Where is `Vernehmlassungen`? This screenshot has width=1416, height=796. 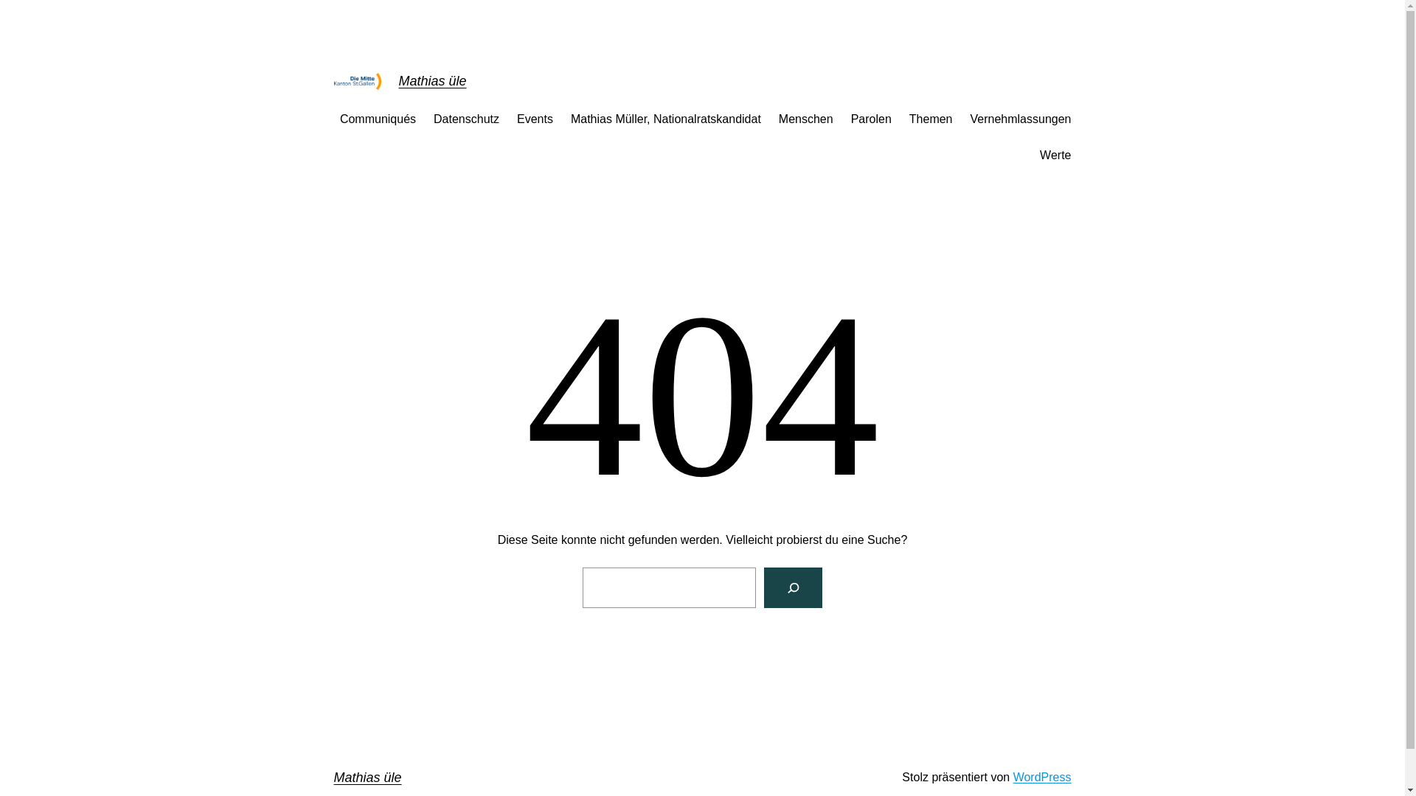
Vernehmlassungen is located at coordinates (1021, 119).